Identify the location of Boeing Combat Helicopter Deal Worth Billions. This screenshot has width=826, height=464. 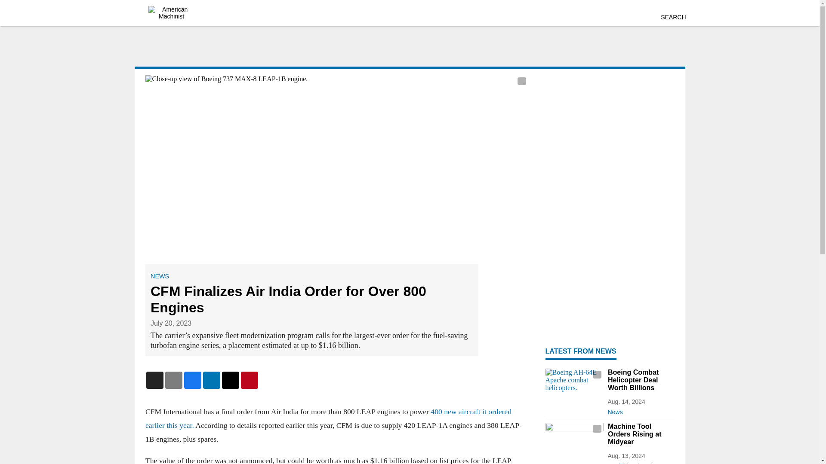
(640, 380).